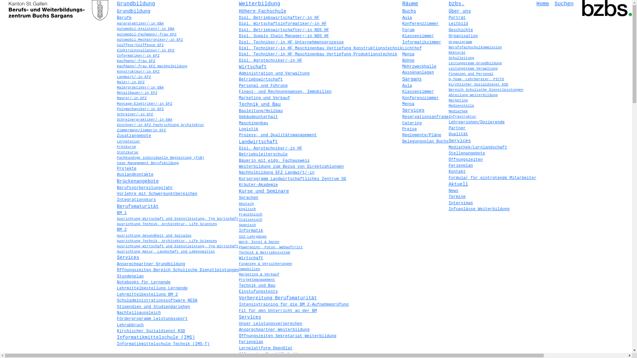  I want to click on Lehrpersonen/Dozierende, so click(476, 122).